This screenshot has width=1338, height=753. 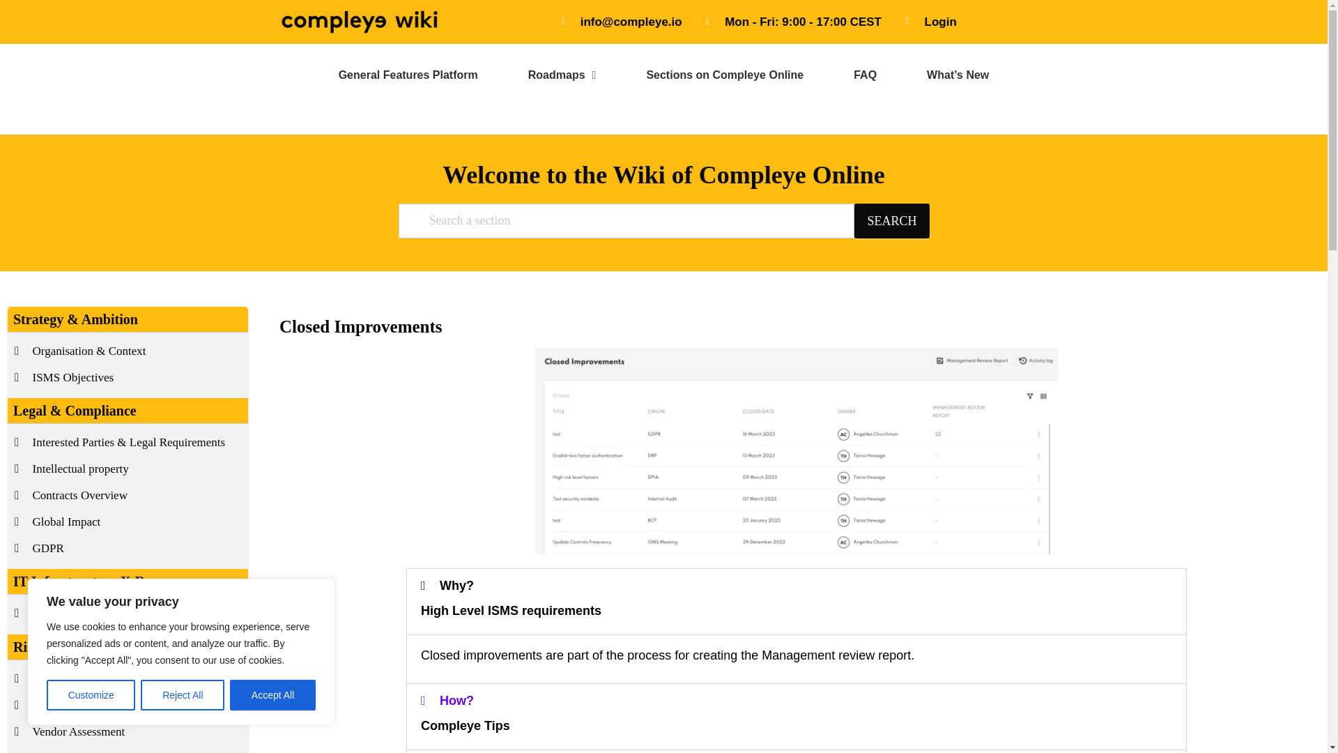 What do you see at coordinates (130, 679) in the screenshot?
I see `Suppliers Overview` at bounding box center [130, 679].